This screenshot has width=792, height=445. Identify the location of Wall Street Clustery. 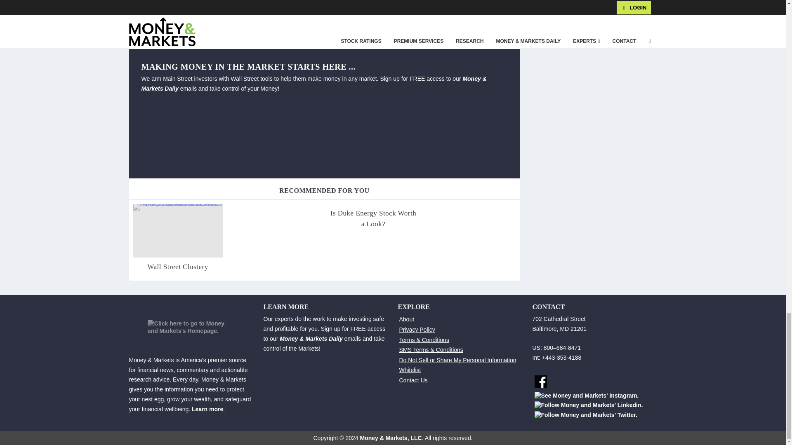
(177, 267).